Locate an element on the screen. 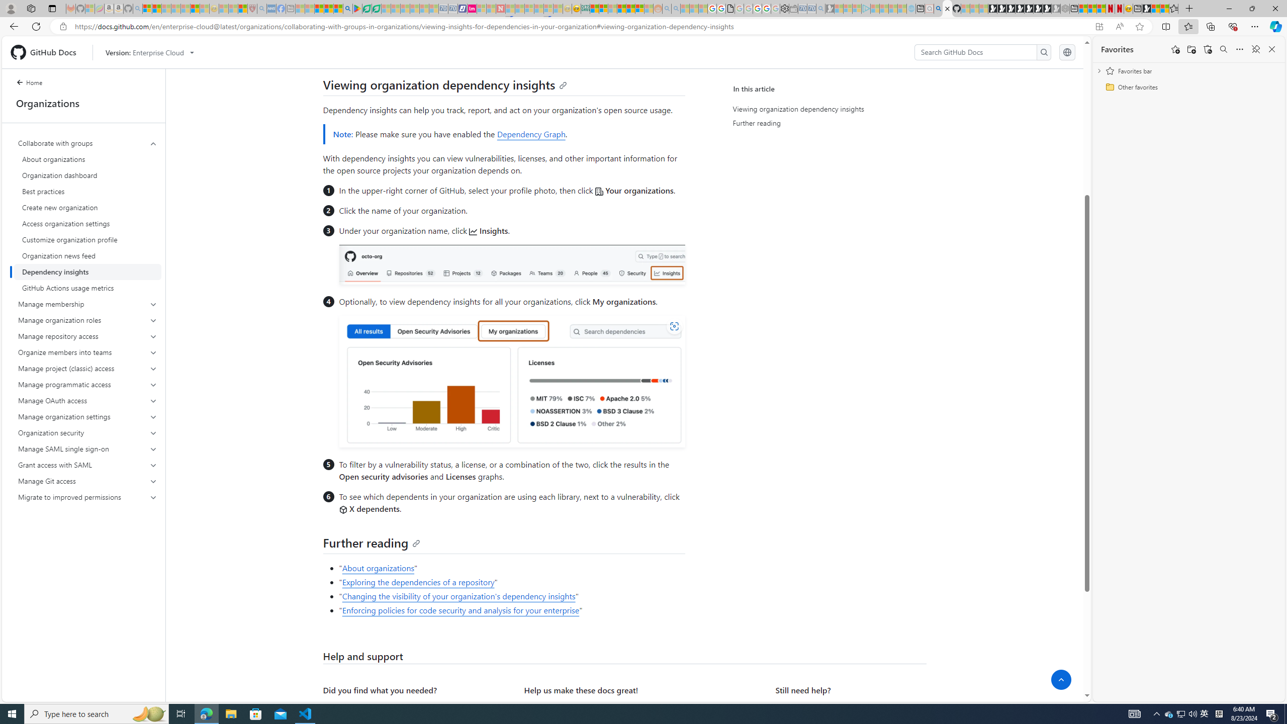  Access organization settings is located at coordinates (87, 223).